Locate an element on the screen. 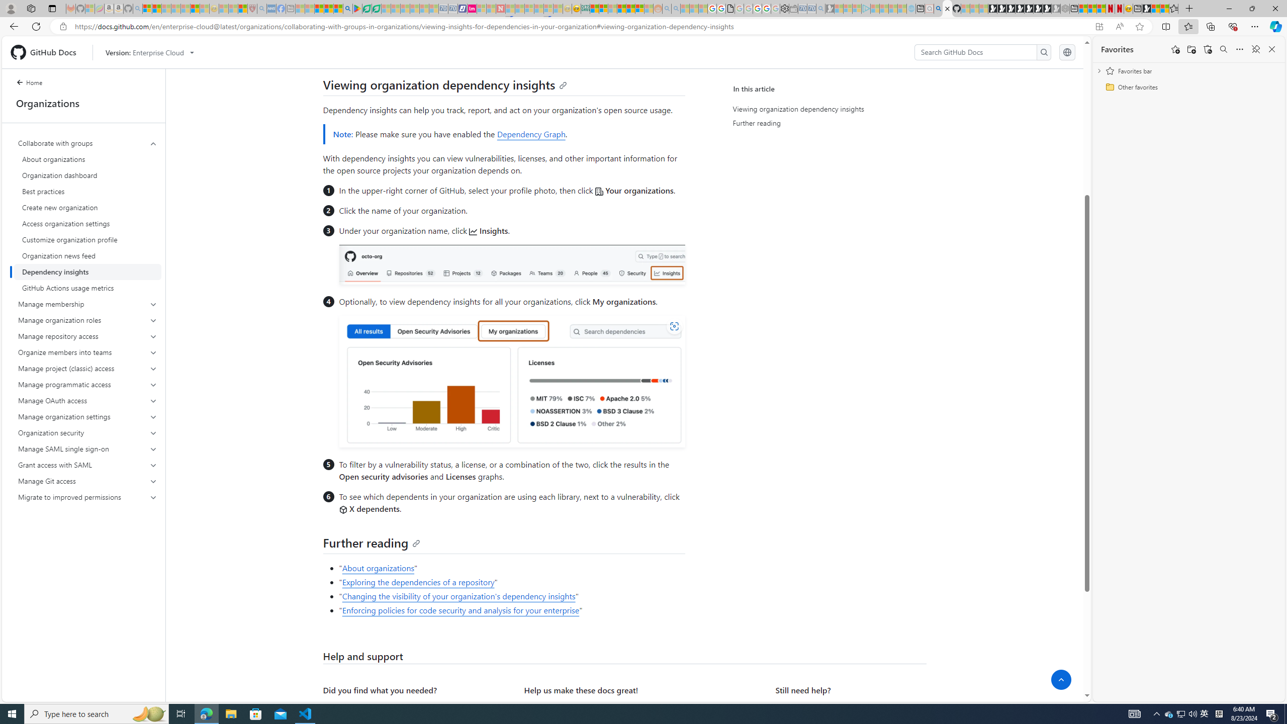  Access organization settings is located at coordinates (87, 223).